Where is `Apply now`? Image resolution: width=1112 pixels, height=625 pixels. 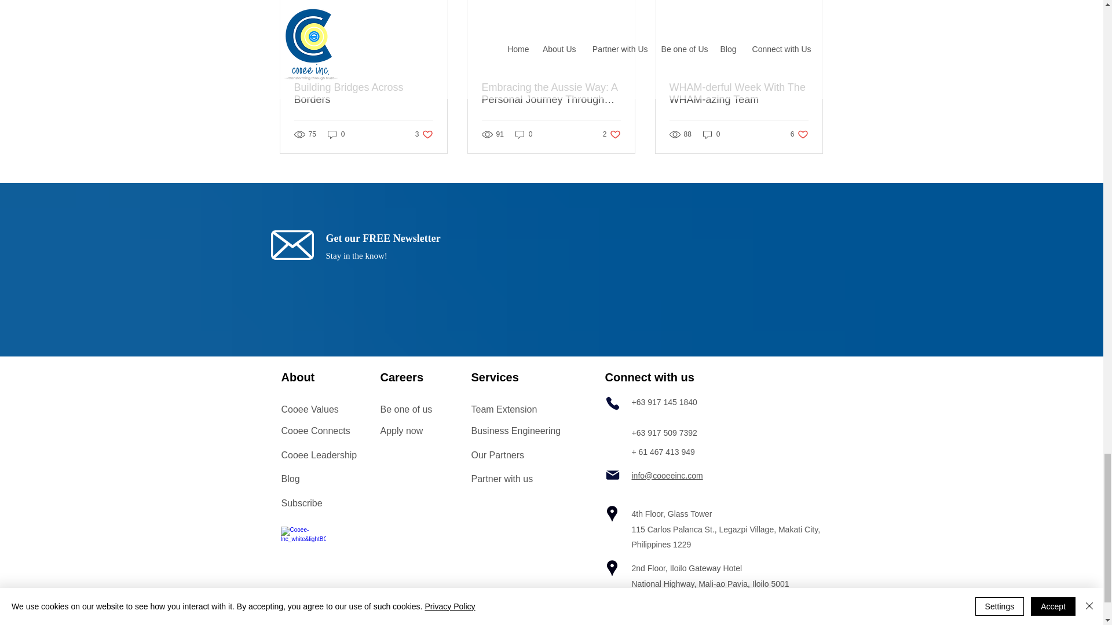 Apply now is located at coordinates (799, 134).